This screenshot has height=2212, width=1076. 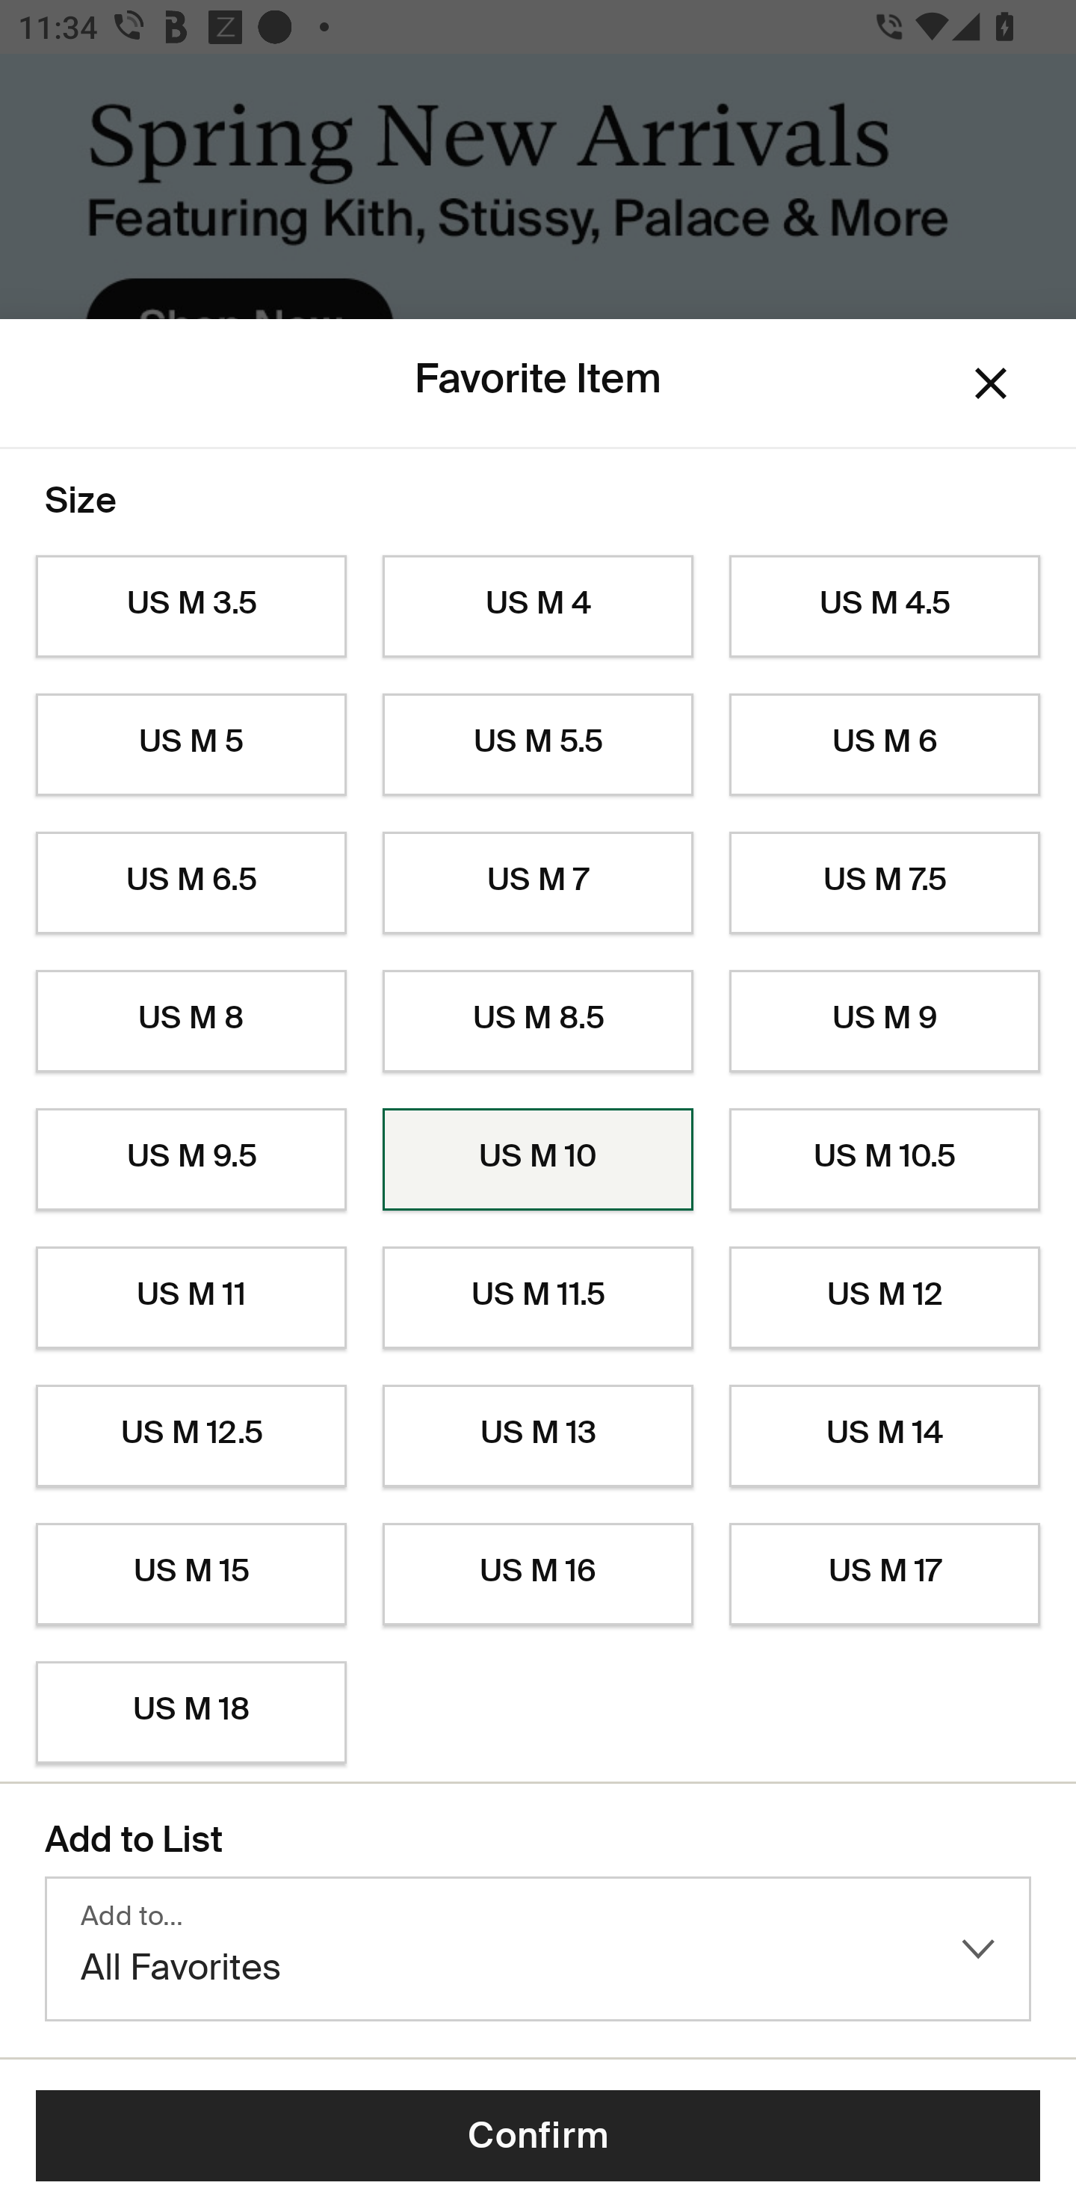 I want to click on US M 8.5, so click(x=538, y=1022).